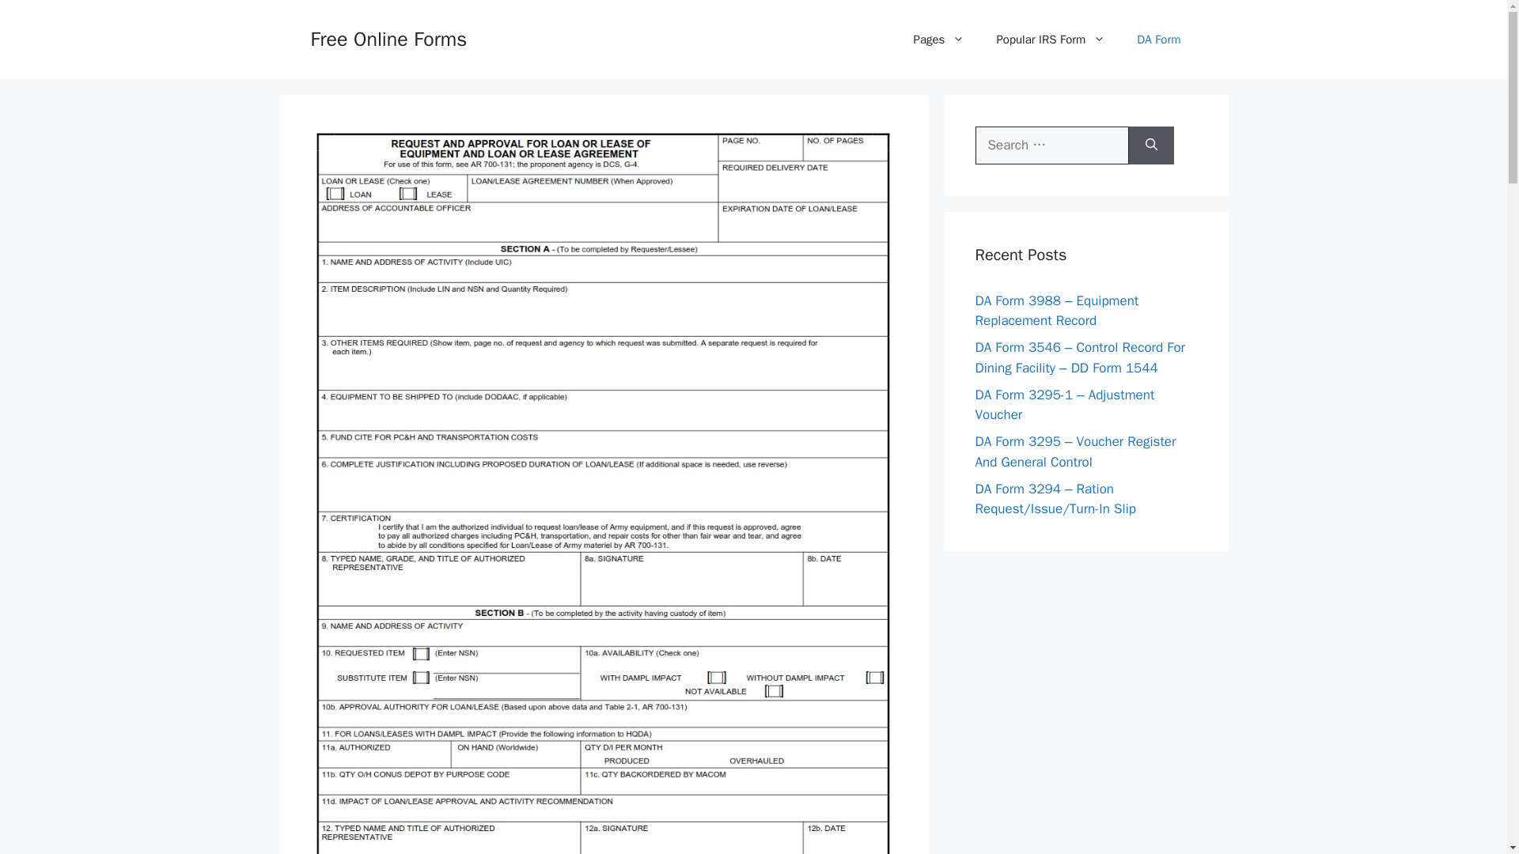 This screenshot has width=1519, height=854. Describe the element at coordinates (1050, 40) in the screenshot. I see `Popular IRS Form` at that location.